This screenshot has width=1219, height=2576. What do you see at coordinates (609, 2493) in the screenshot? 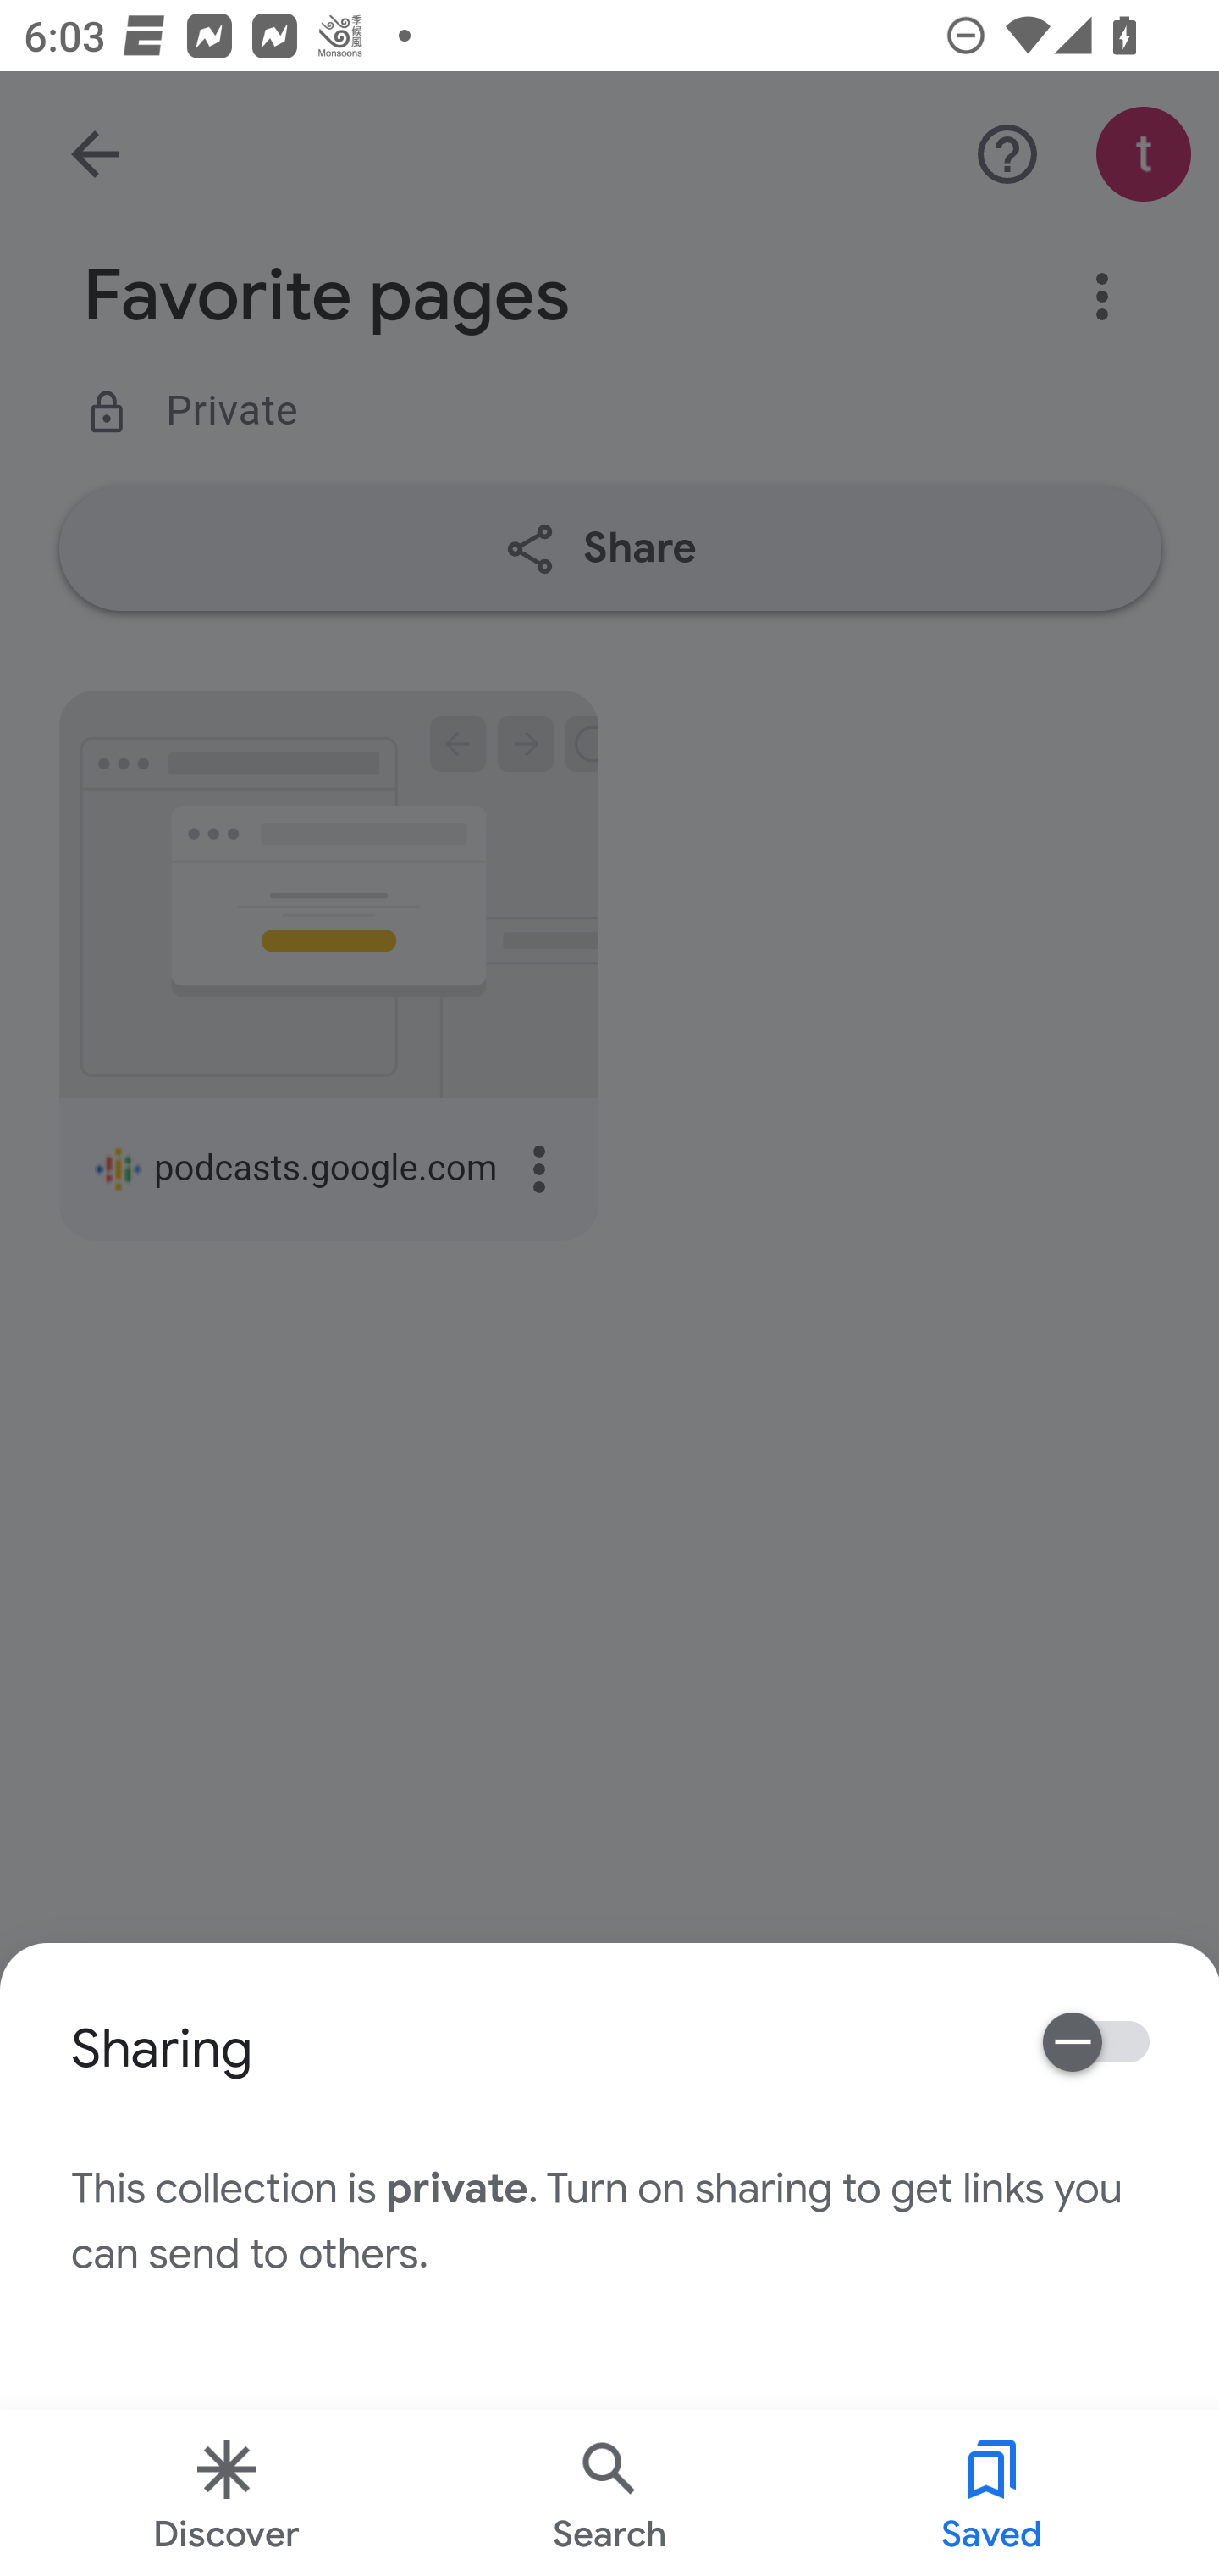
I see `Search` at bounding box center [609, 2493].